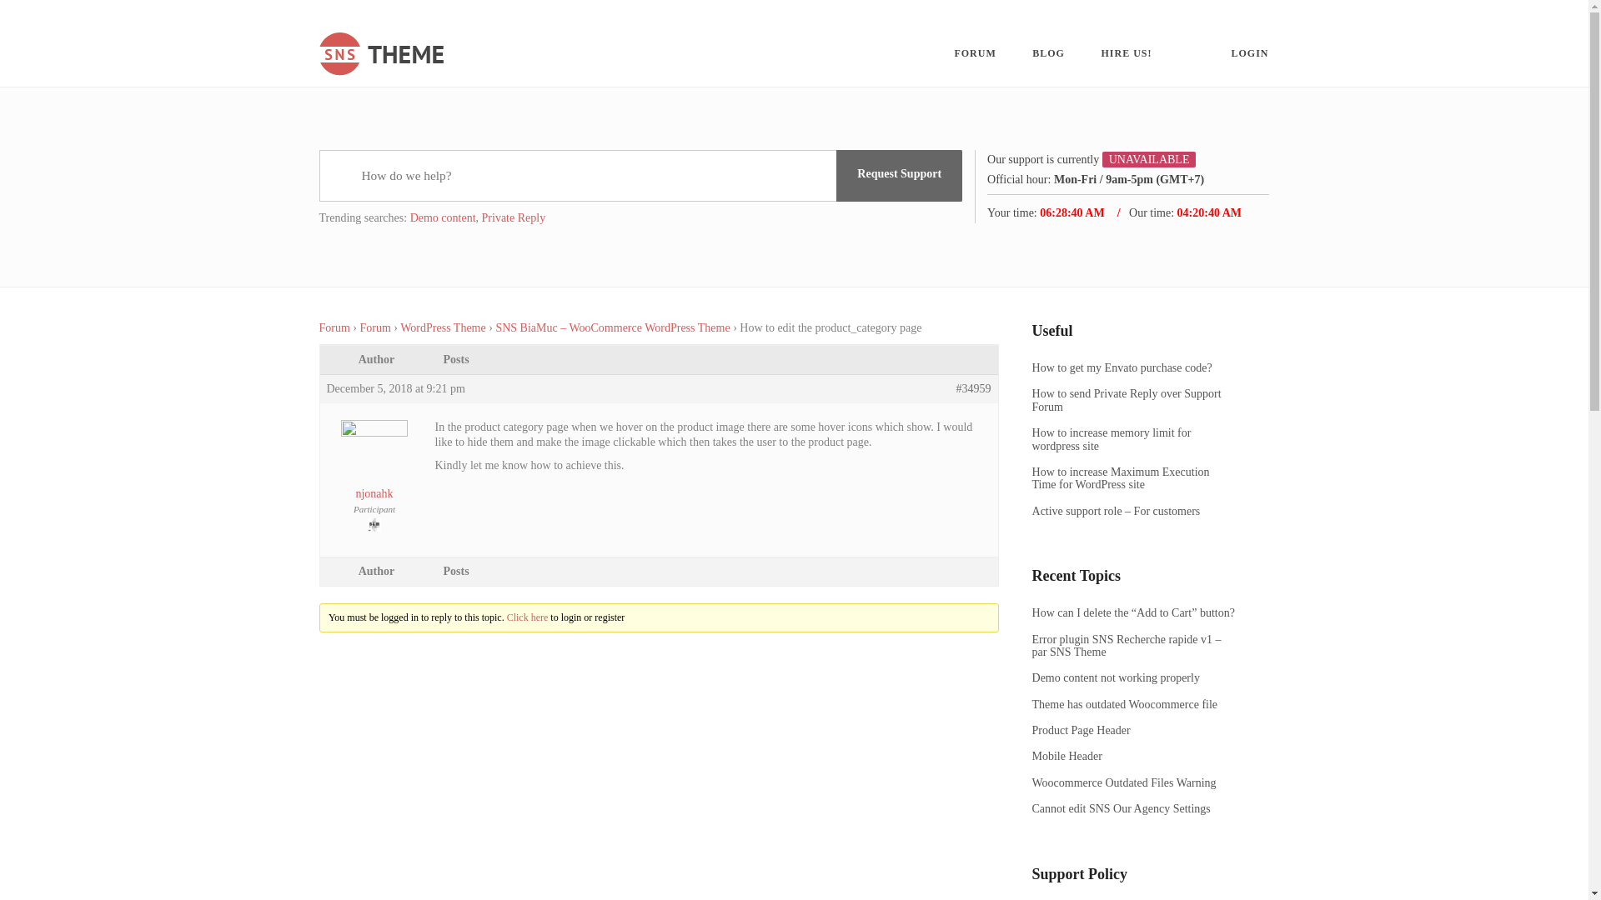 Image resolution: width=1601 pixels, height=900 pixels. What do you see at coordinates (1134, 368) in the screenshot?
I see `How to get my Envato purchase code?` at bounding box center [1134, 368].